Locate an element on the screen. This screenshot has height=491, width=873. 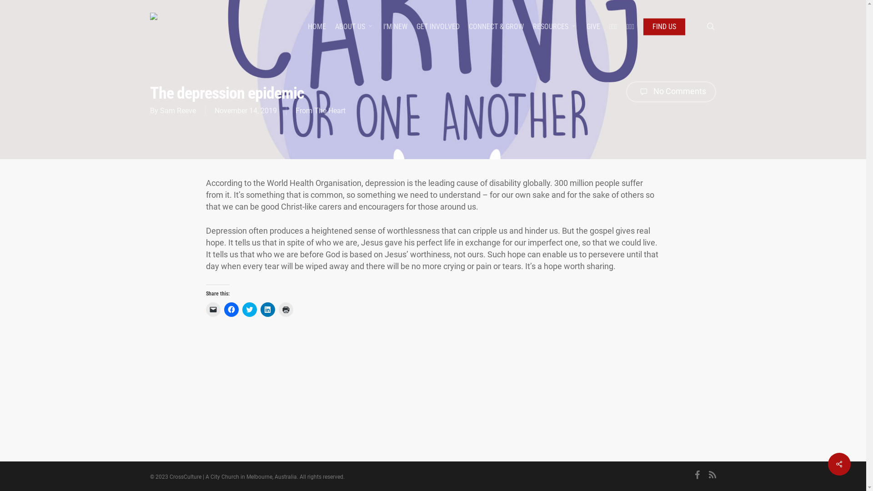
search is located at coordinates (711, 26).